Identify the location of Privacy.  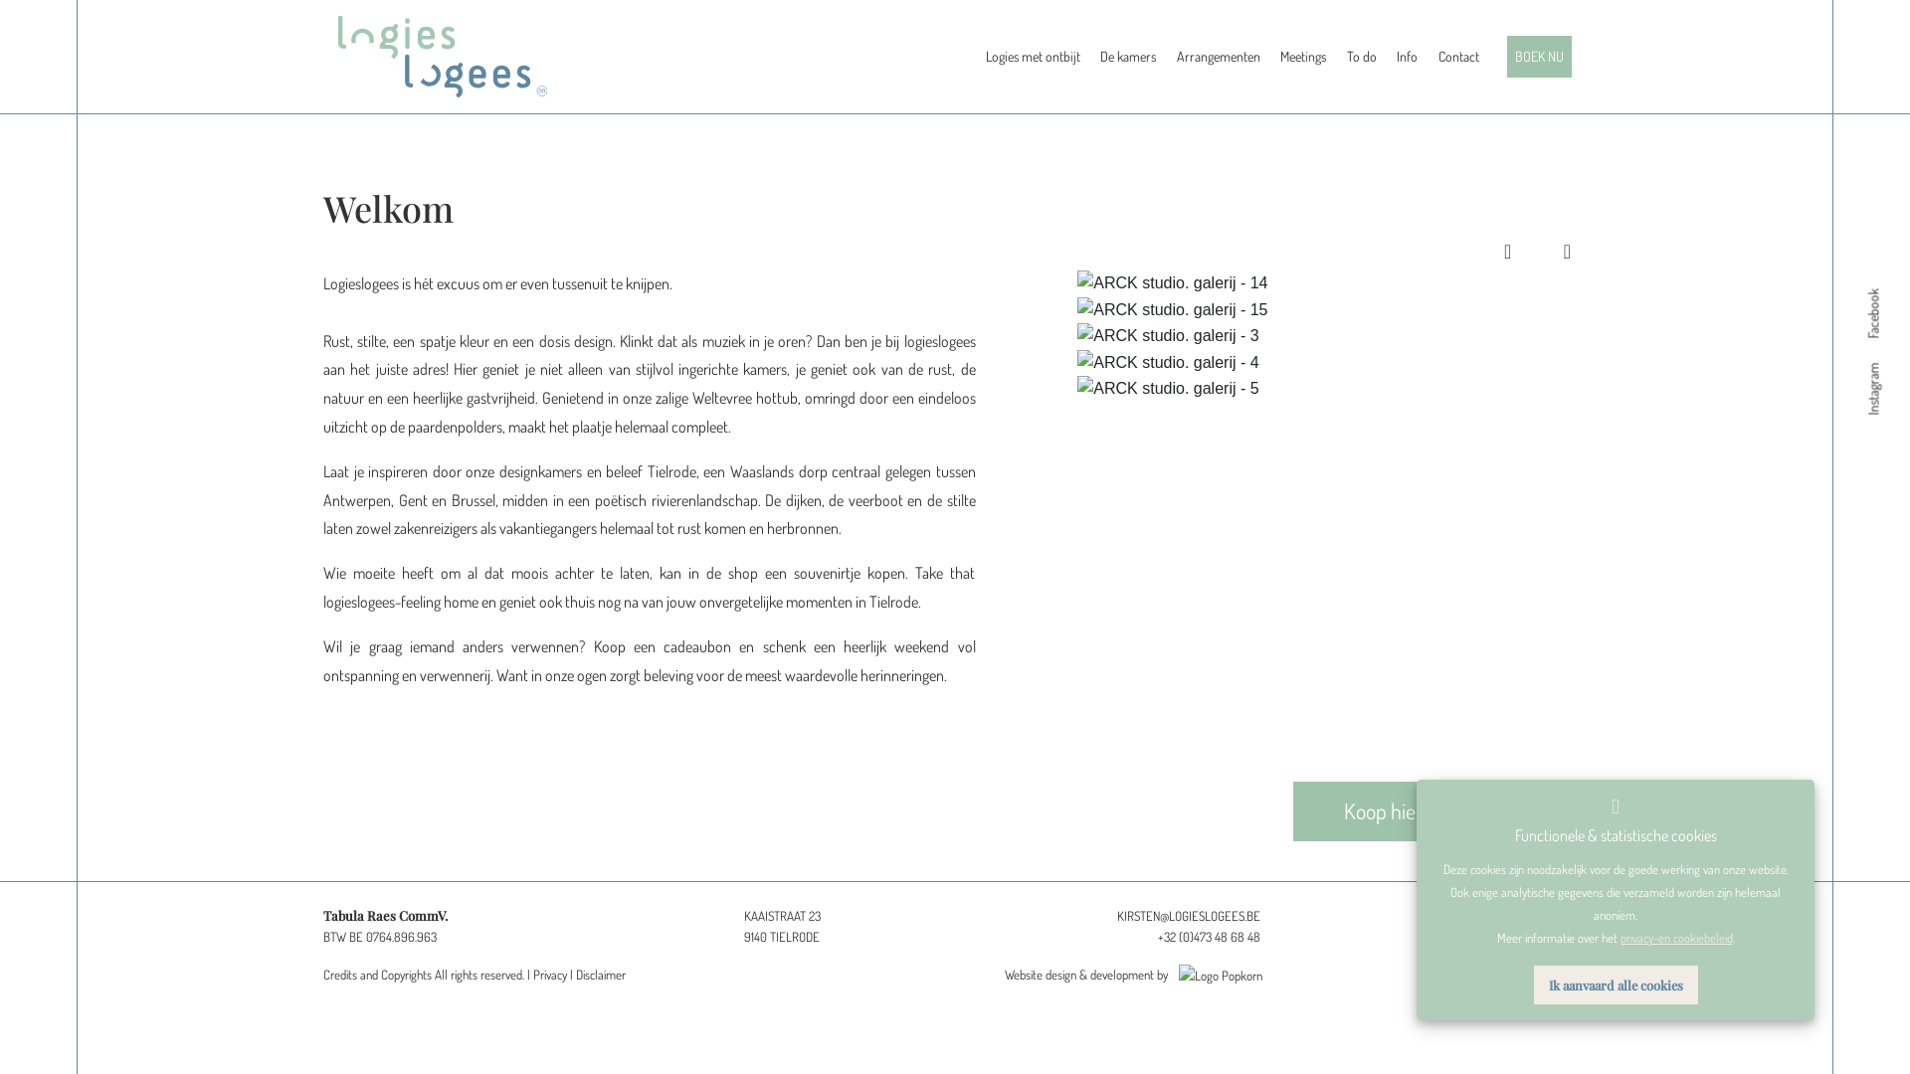
(550, 975).